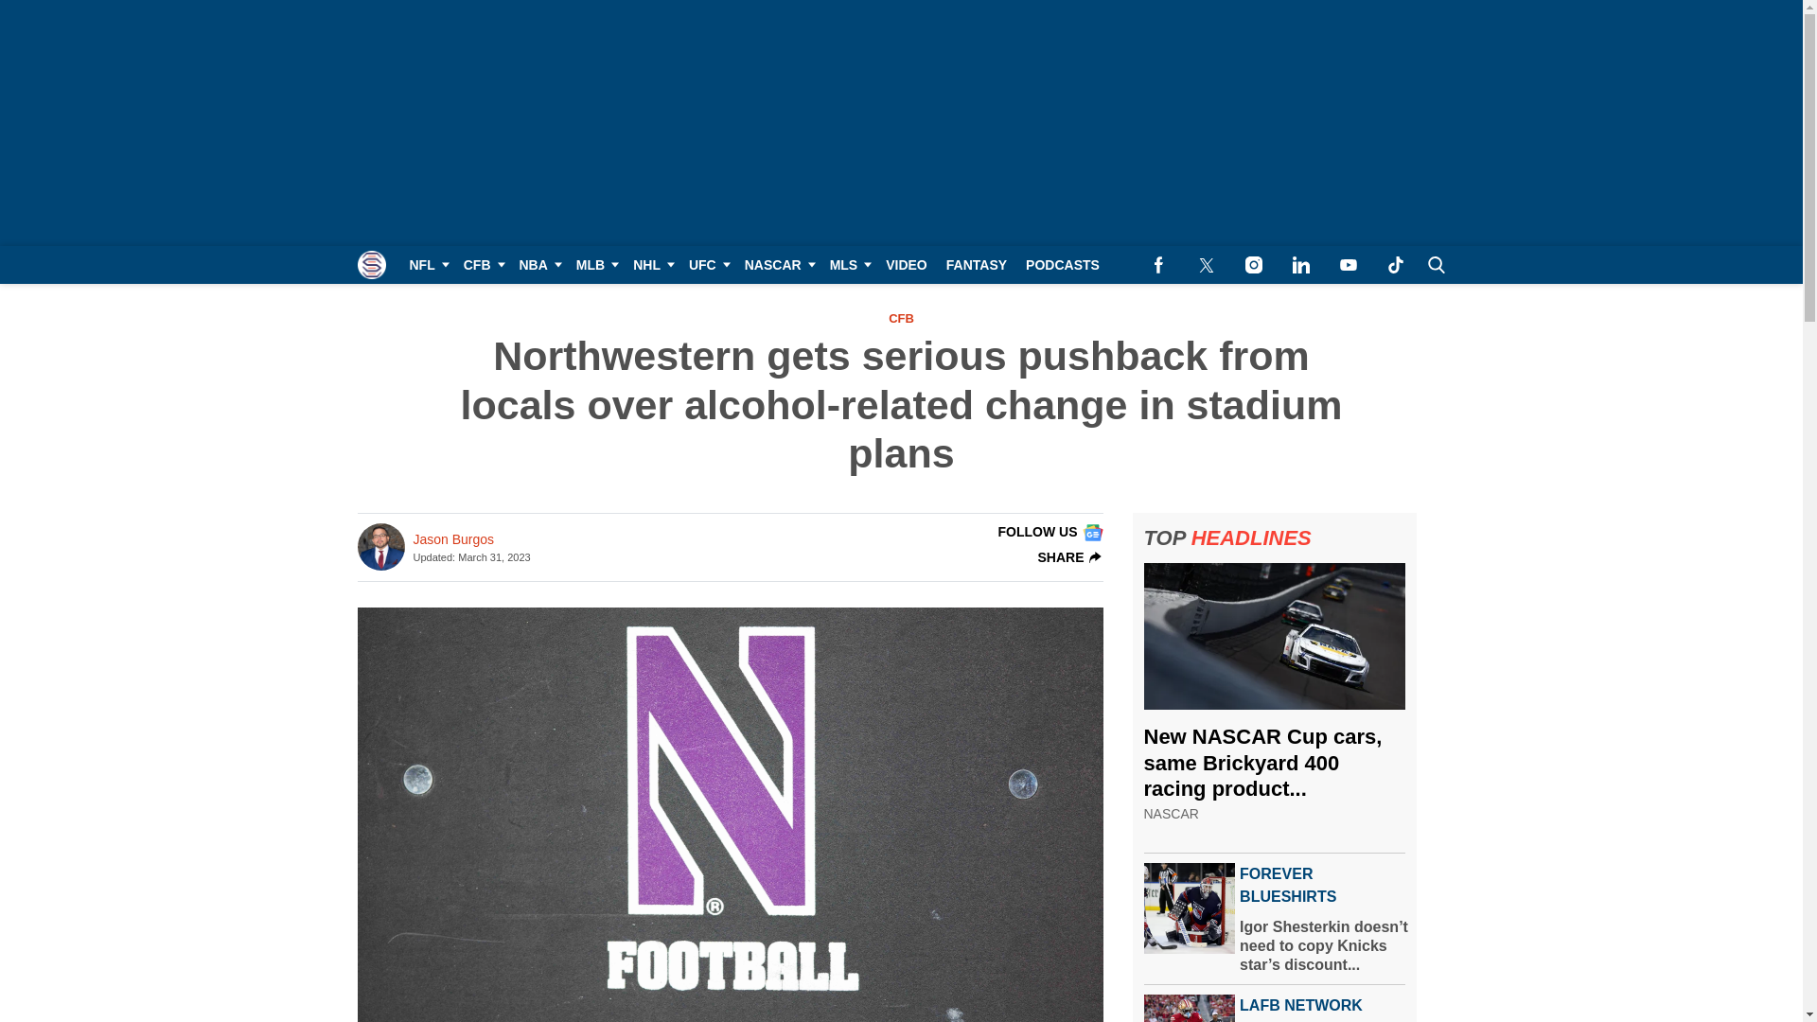 This screenshot has width=1817, height=1022. What do you see at coordinates (1253, 265) in the screenshot?
I see `Follow us on Instagram` at bounding box center [1253, 265].